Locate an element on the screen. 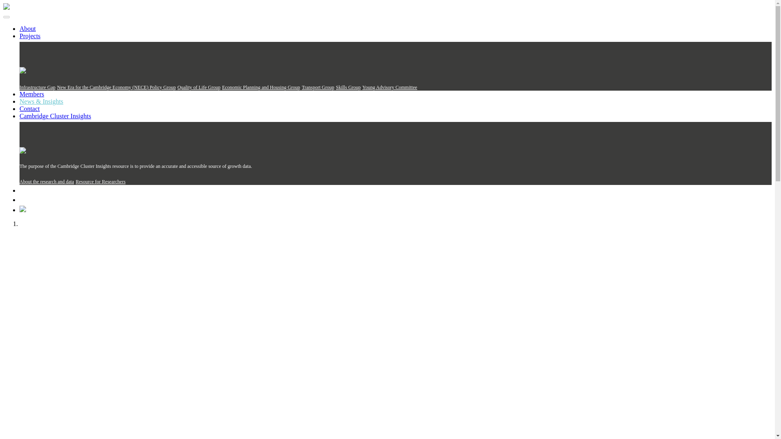 The width and height of the screenshot is (781, 439). Transport Group is located at coordinates (318, 87).